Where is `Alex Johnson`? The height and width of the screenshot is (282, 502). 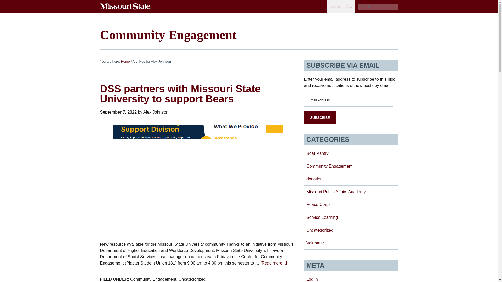
Alex Johnson is located at coordinates (156, 112).